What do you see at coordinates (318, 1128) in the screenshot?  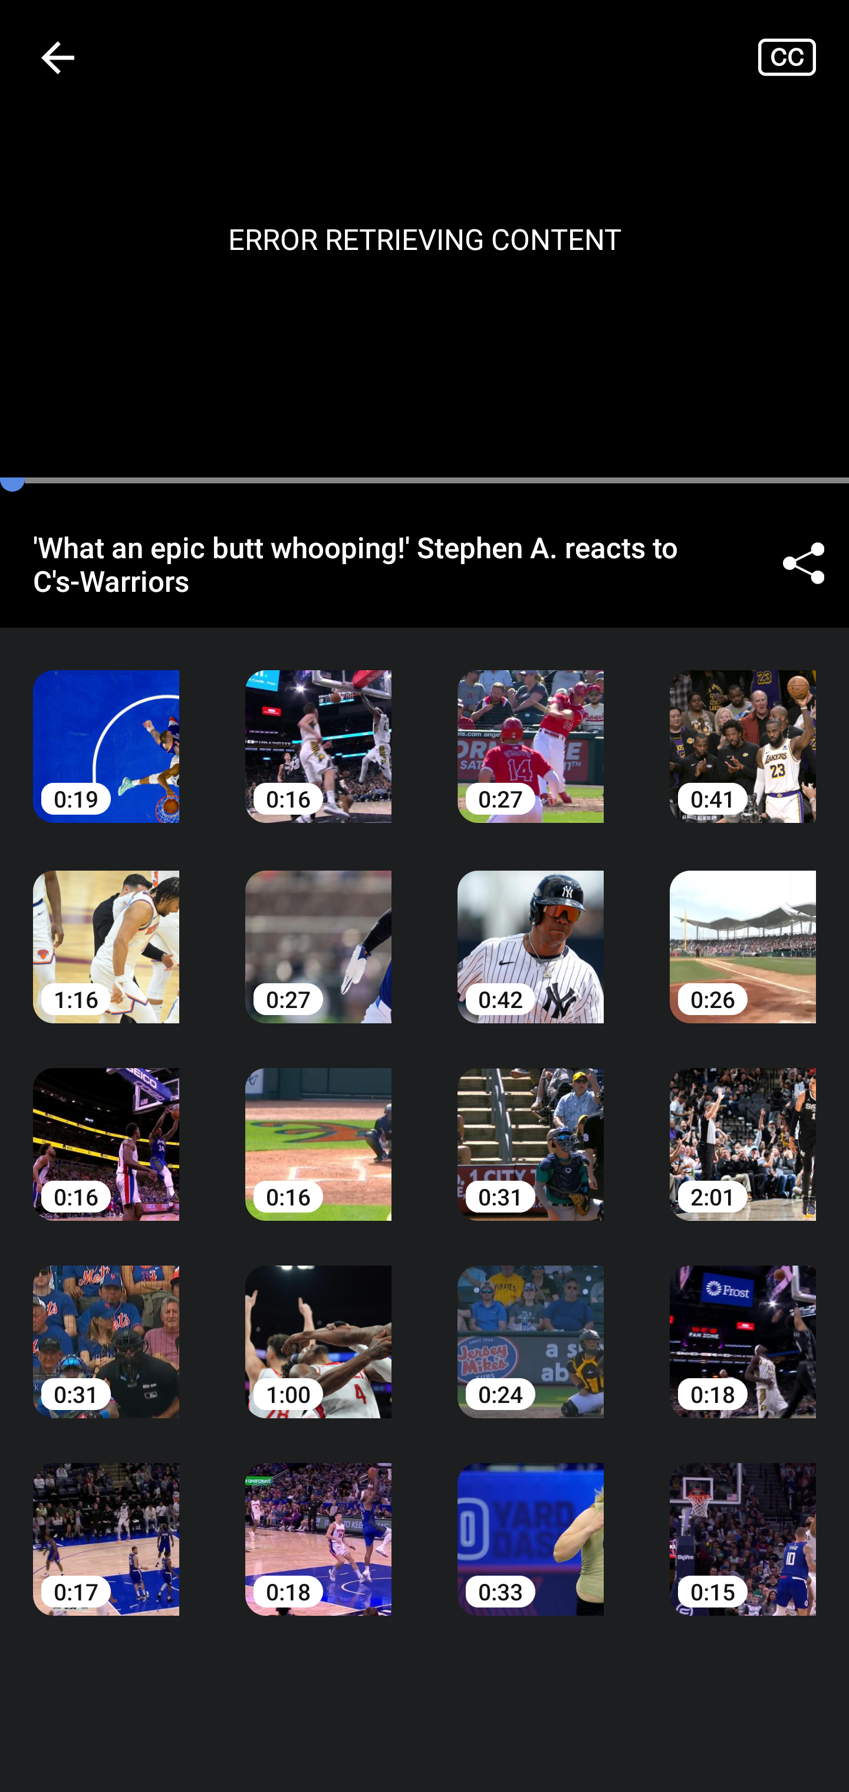 I see `0:16` at bounding box center [318, 1128].